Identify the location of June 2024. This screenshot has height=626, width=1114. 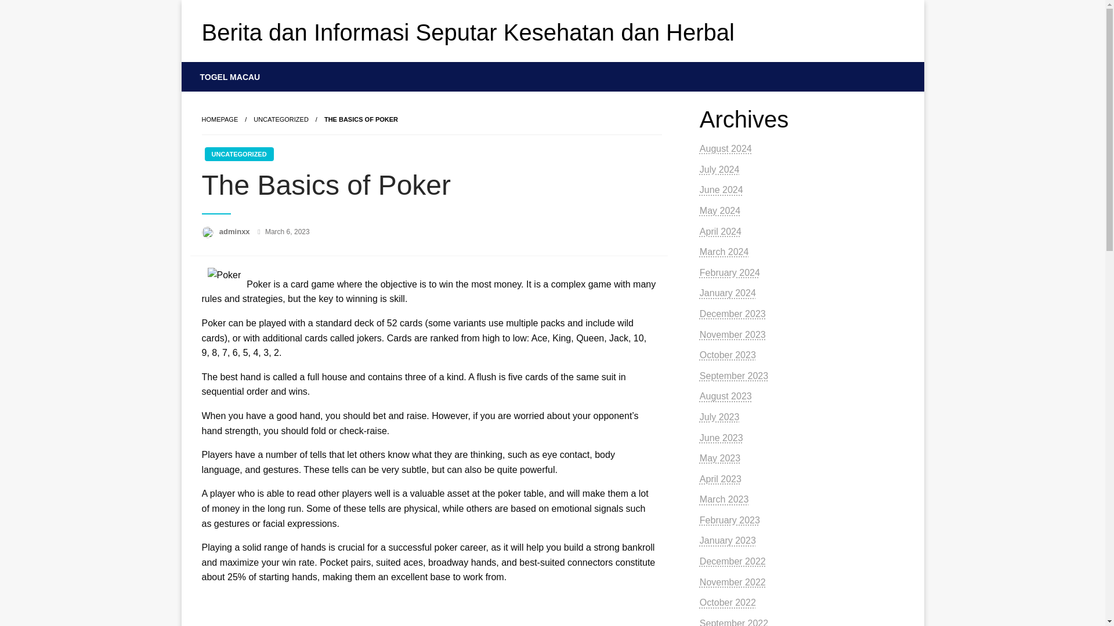
(721, 189).